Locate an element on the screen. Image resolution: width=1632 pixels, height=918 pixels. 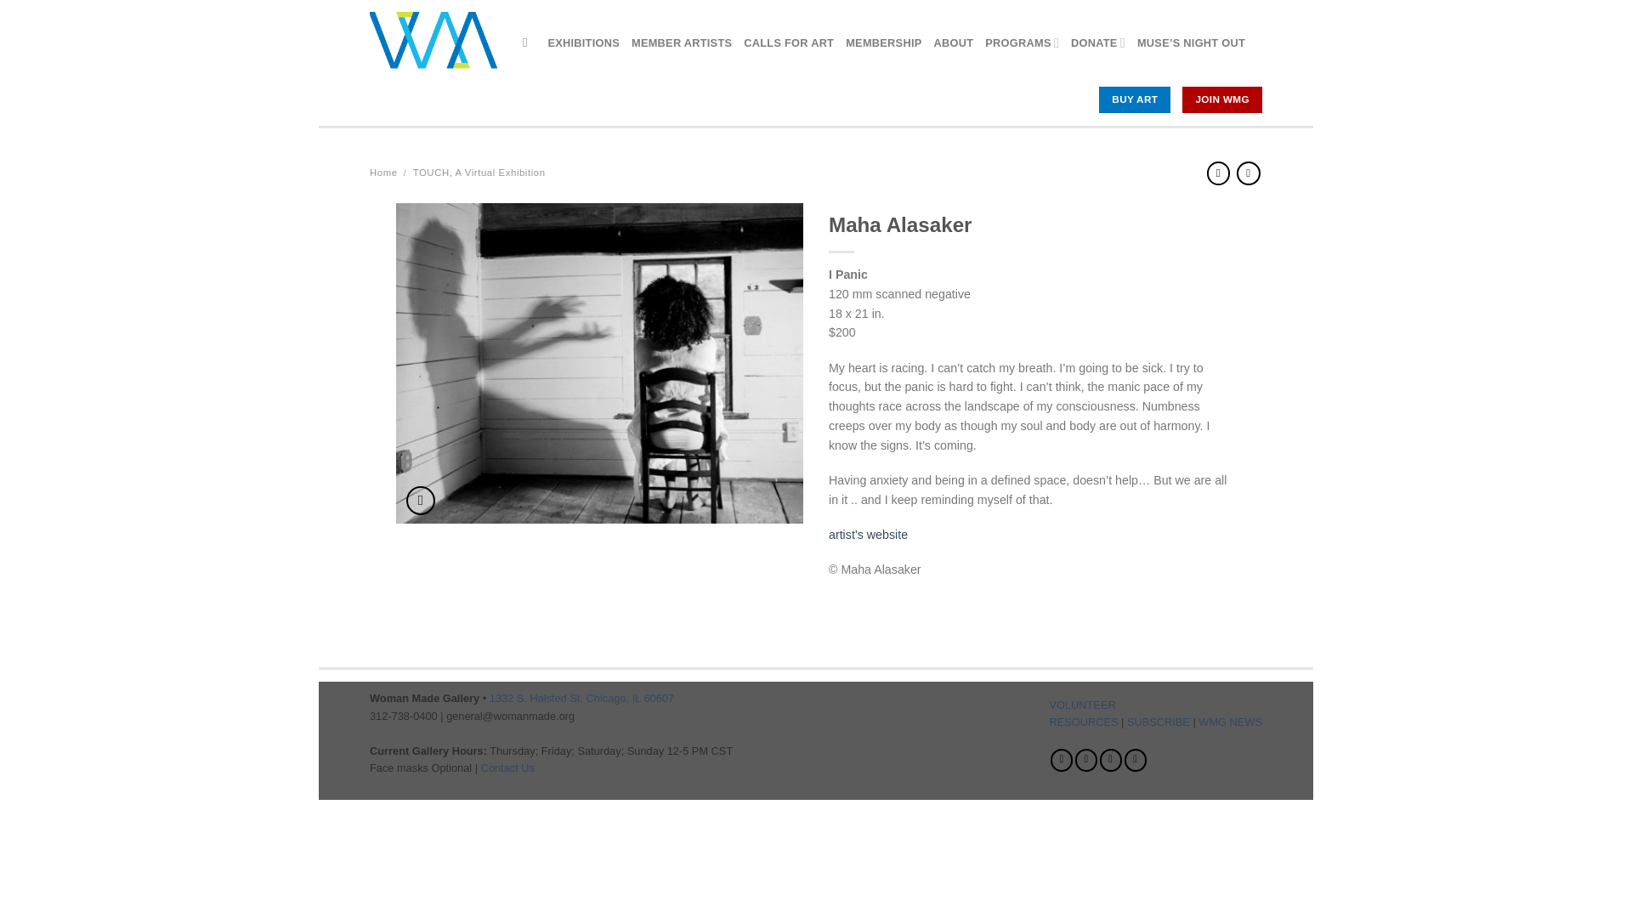
TOUCH, A Virtual Exhibition is located at coordinates (479, 172).